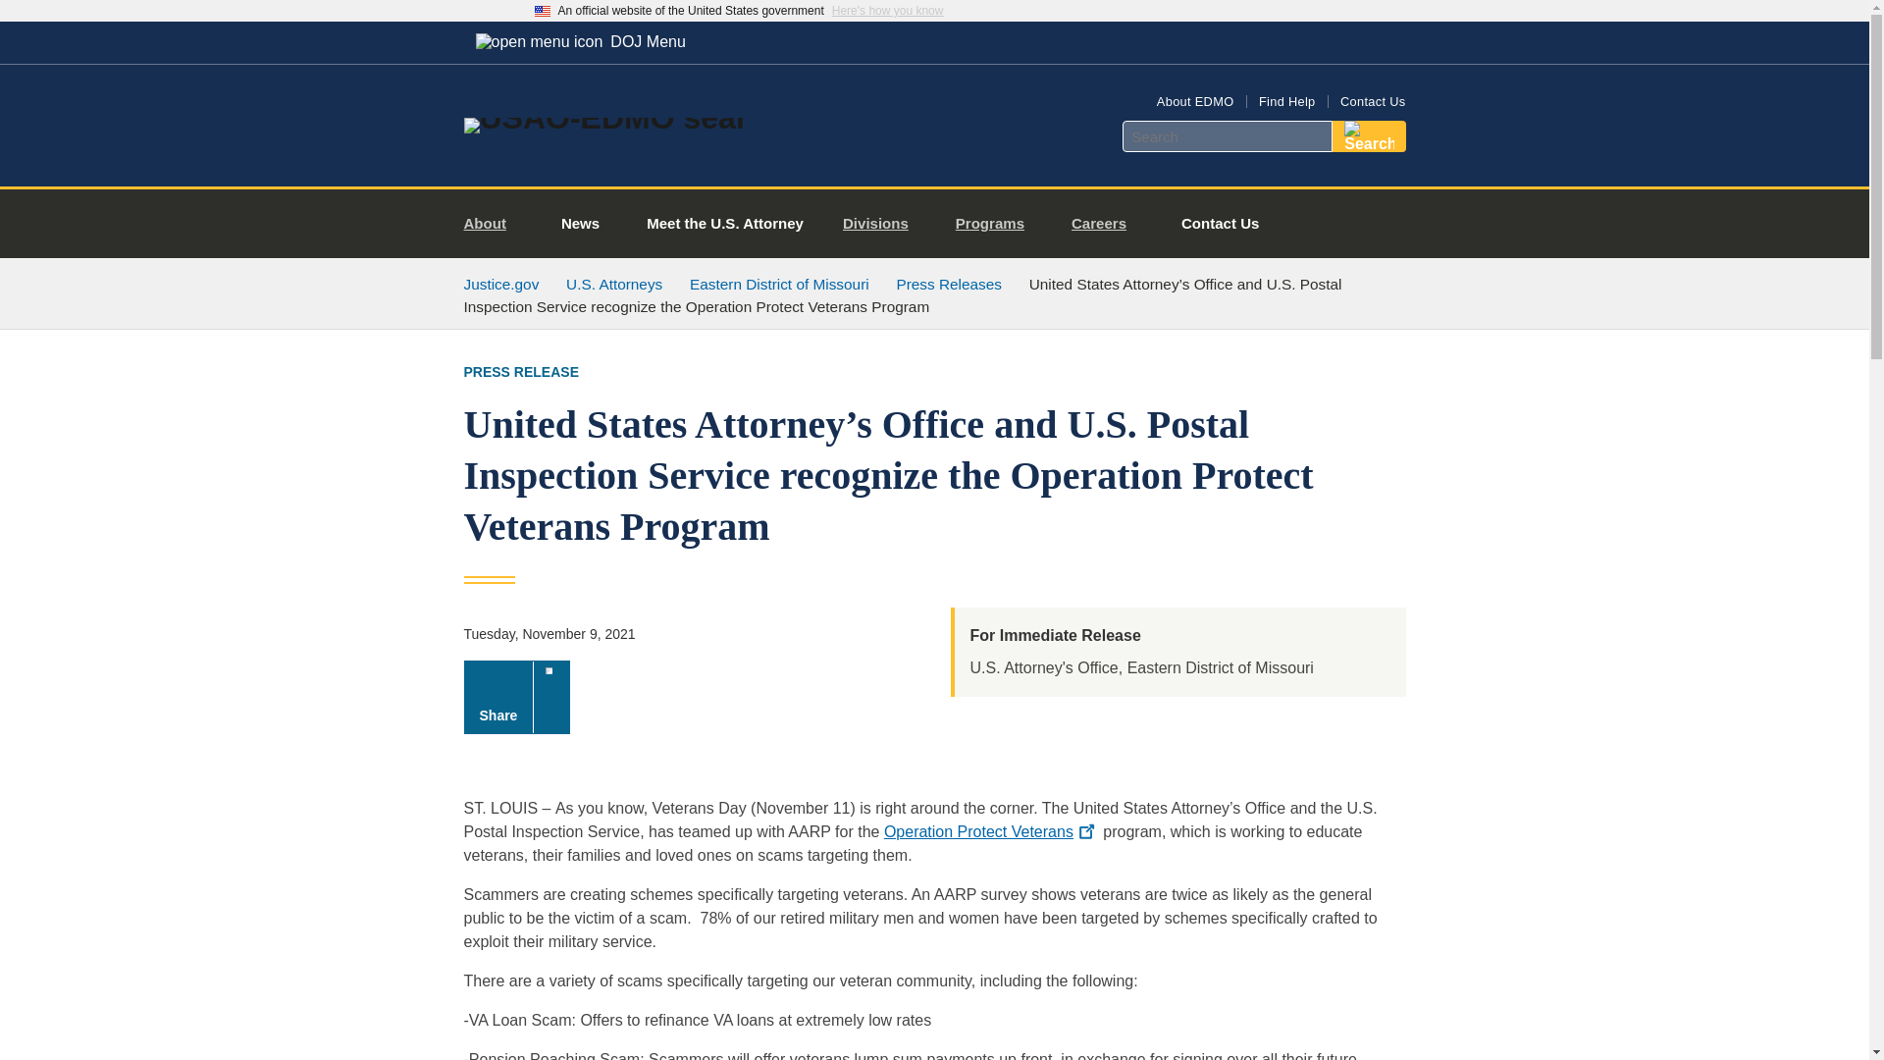 This screenshot has height=1060, width=1884. Describe the element at coordinates (516, 697) in the screenshot. I see `Share` at that location.